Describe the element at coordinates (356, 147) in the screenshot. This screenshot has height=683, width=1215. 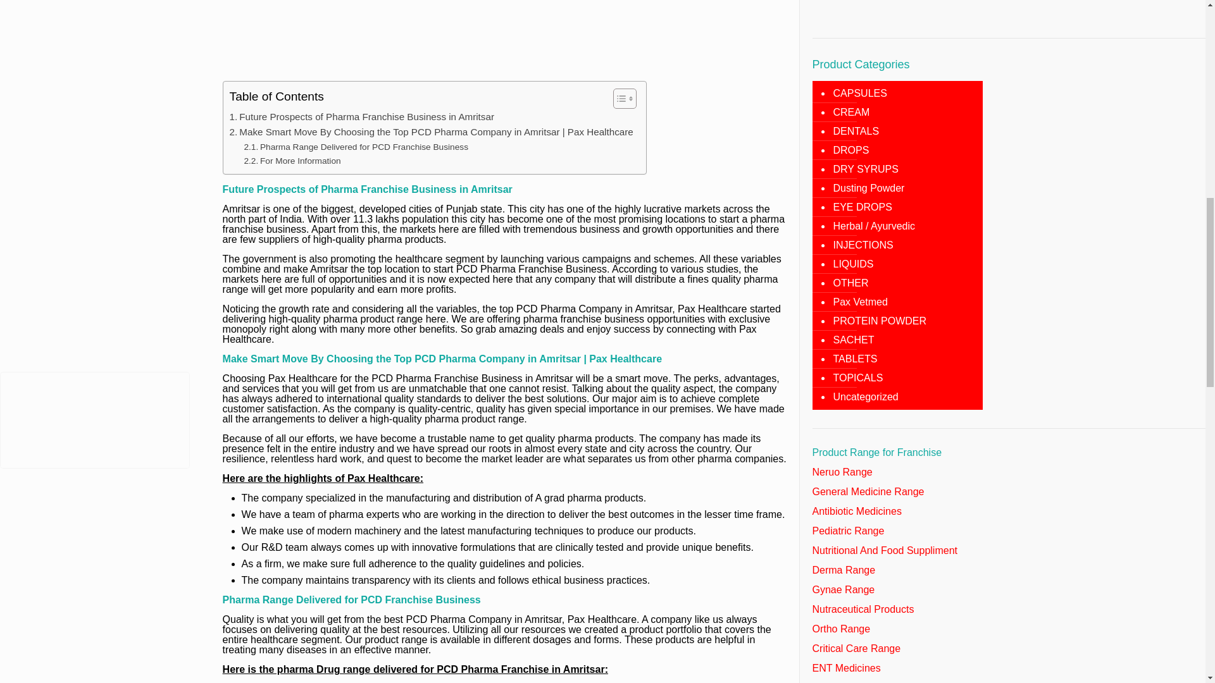
I see `Pharma Range Delivered for PCD Franchise Business` at that location.